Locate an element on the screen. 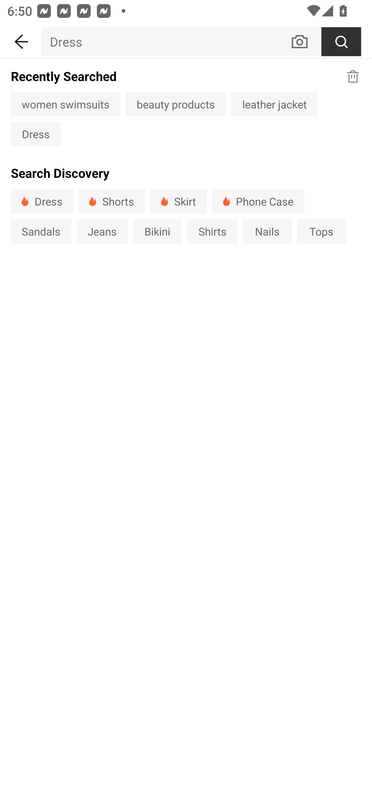 The height and width of the screenshot is (787, 372). Shirts is located at coordinates (212, 231).